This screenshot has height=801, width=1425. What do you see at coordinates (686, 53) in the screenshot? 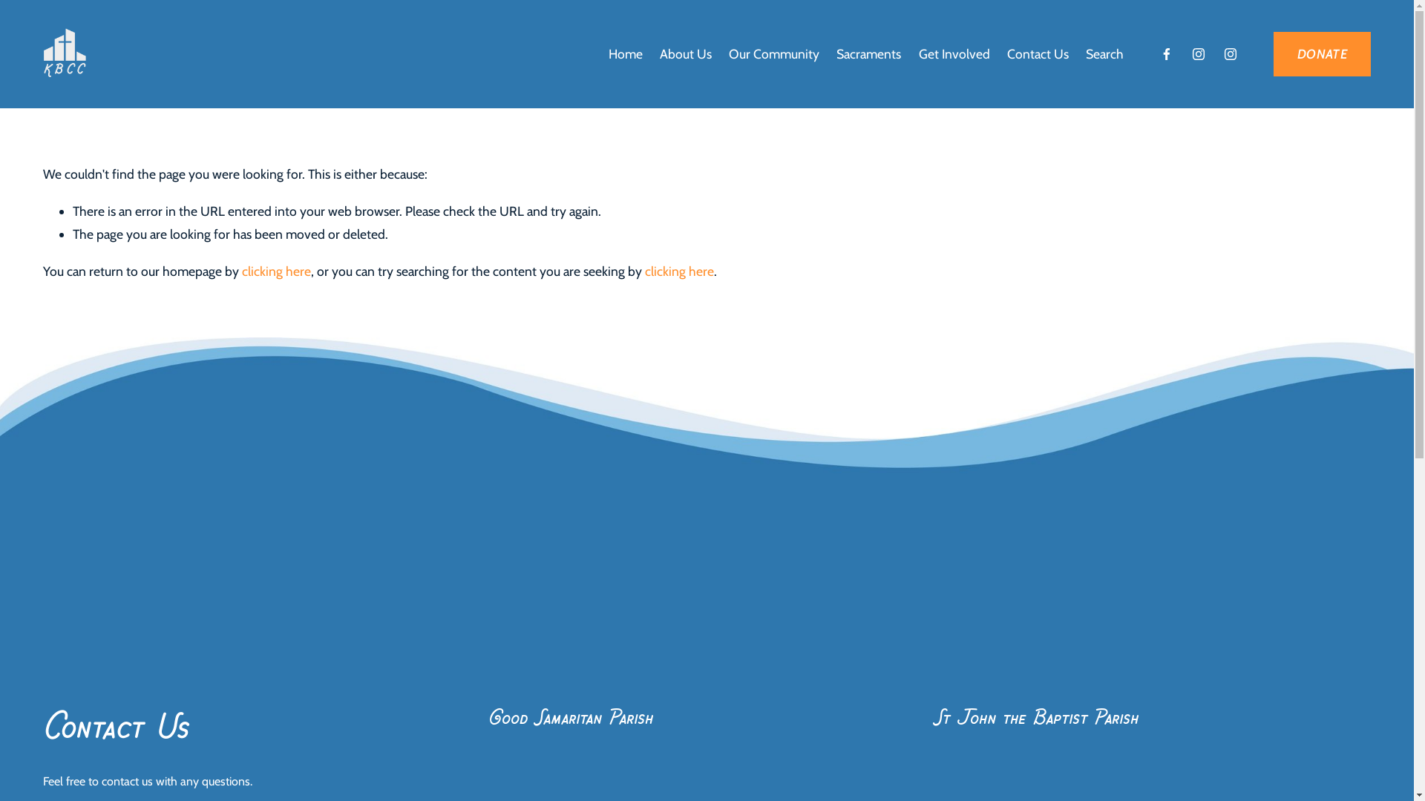
I see `About Us` at bounding box center [686, 53].